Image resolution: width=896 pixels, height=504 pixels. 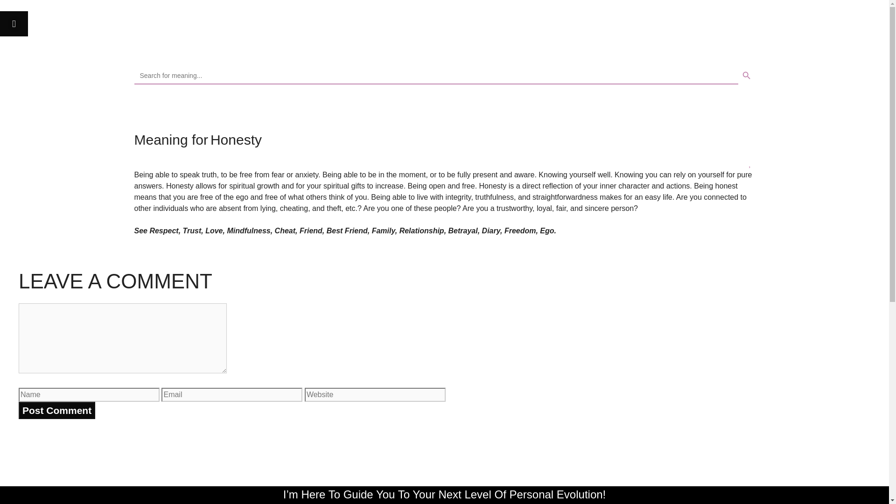 I want to click on SEARCH BUTTON, so click(x=747, y=76).